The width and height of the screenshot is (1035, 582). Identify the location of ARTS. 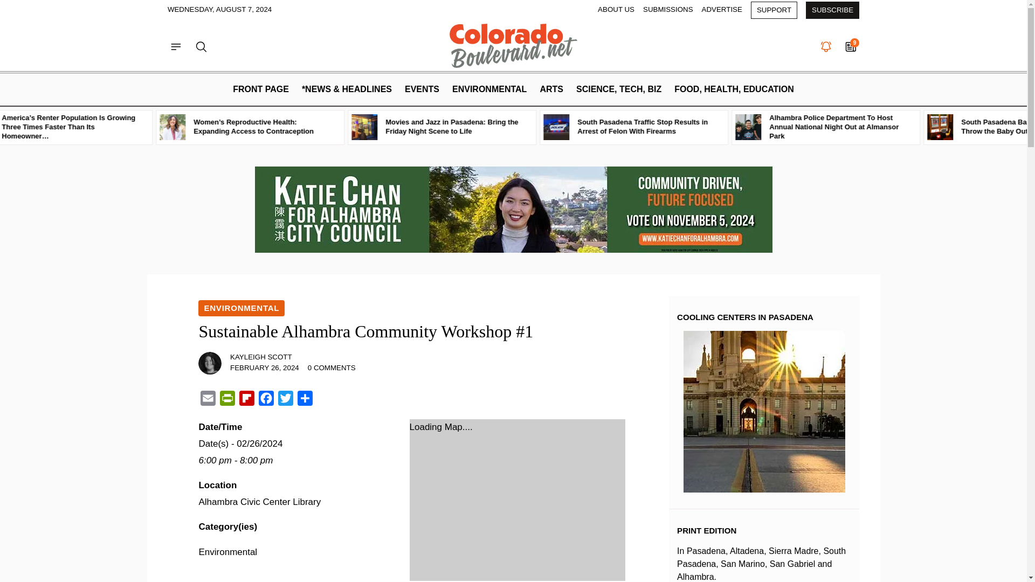
(551, 89).